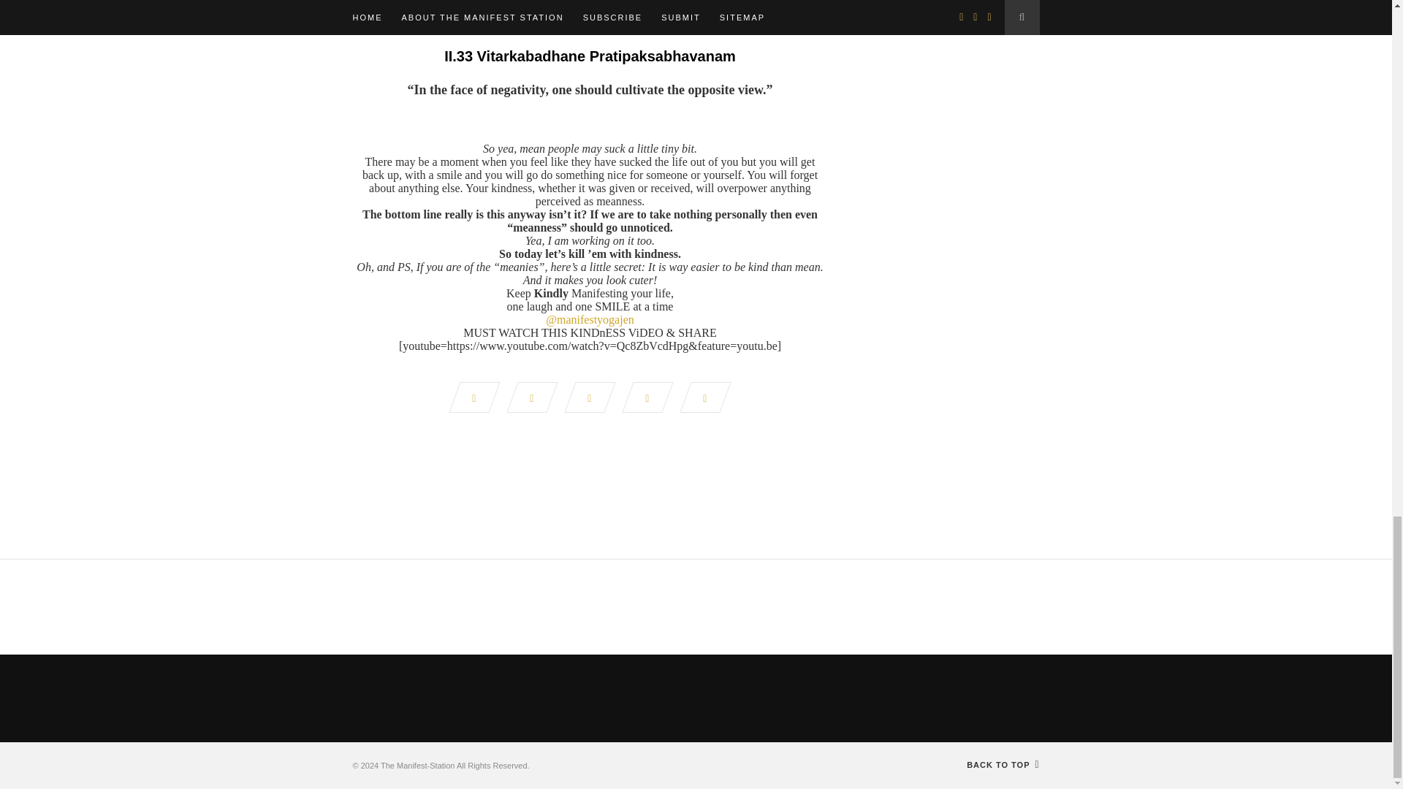 The image size is (1403, 789). Describe the element at coordinates (1003, 765) in the screenshot. I see `BACK TO TOP` at that location.